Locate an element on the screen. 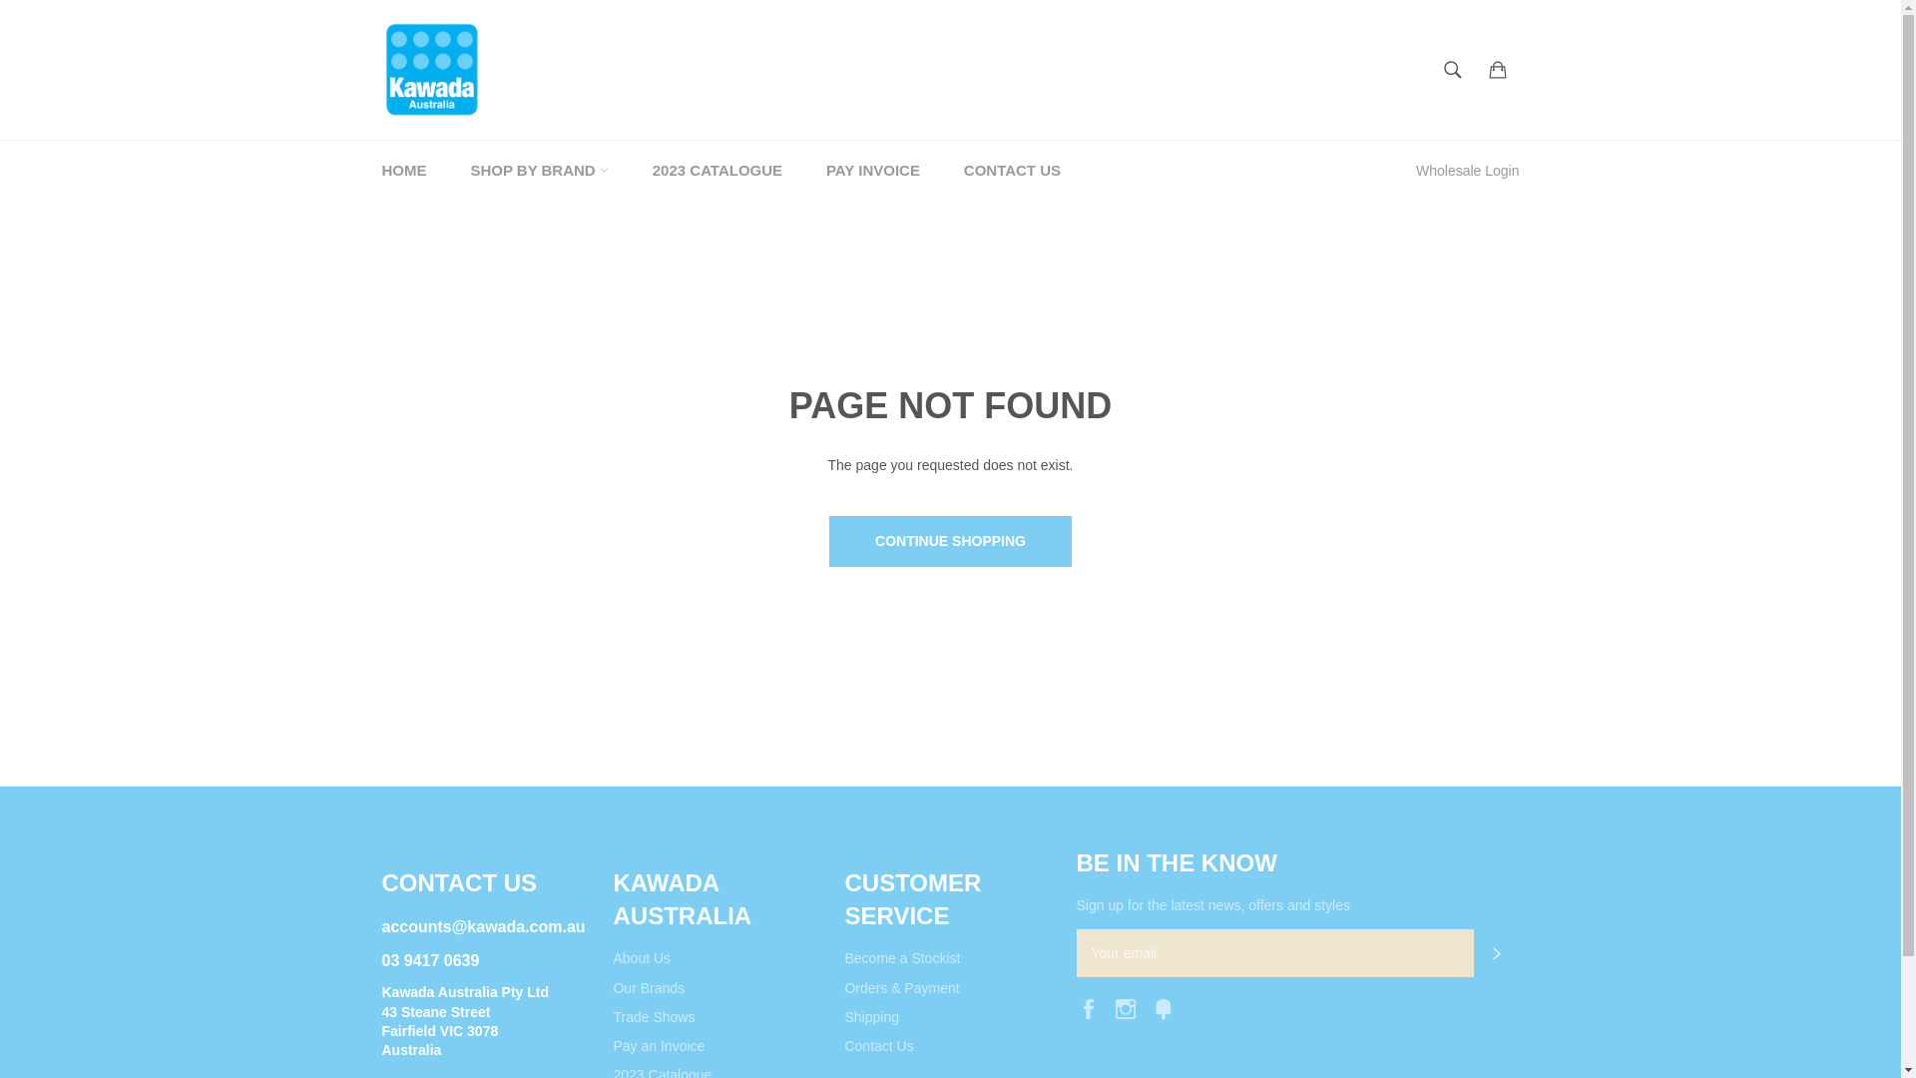 Image resolution: width=1916 pixels, height=1078 pixels. CONTINUE SHOPPING is located at coordinates (950, 541).